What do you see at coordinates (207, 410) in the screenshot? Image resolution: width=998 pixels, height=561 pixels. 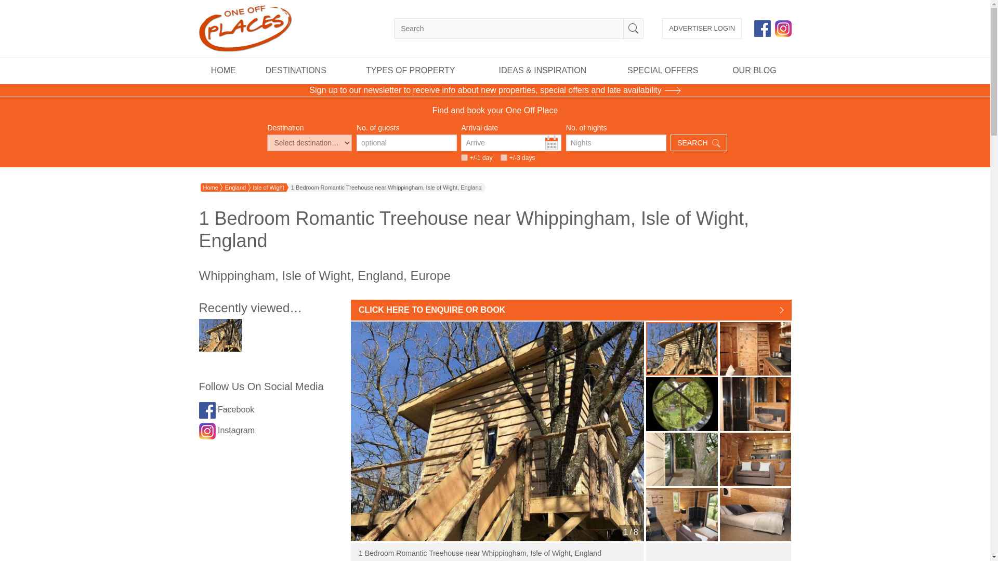 I see `Follow us on Facebook` at bounding box center [207, 410].